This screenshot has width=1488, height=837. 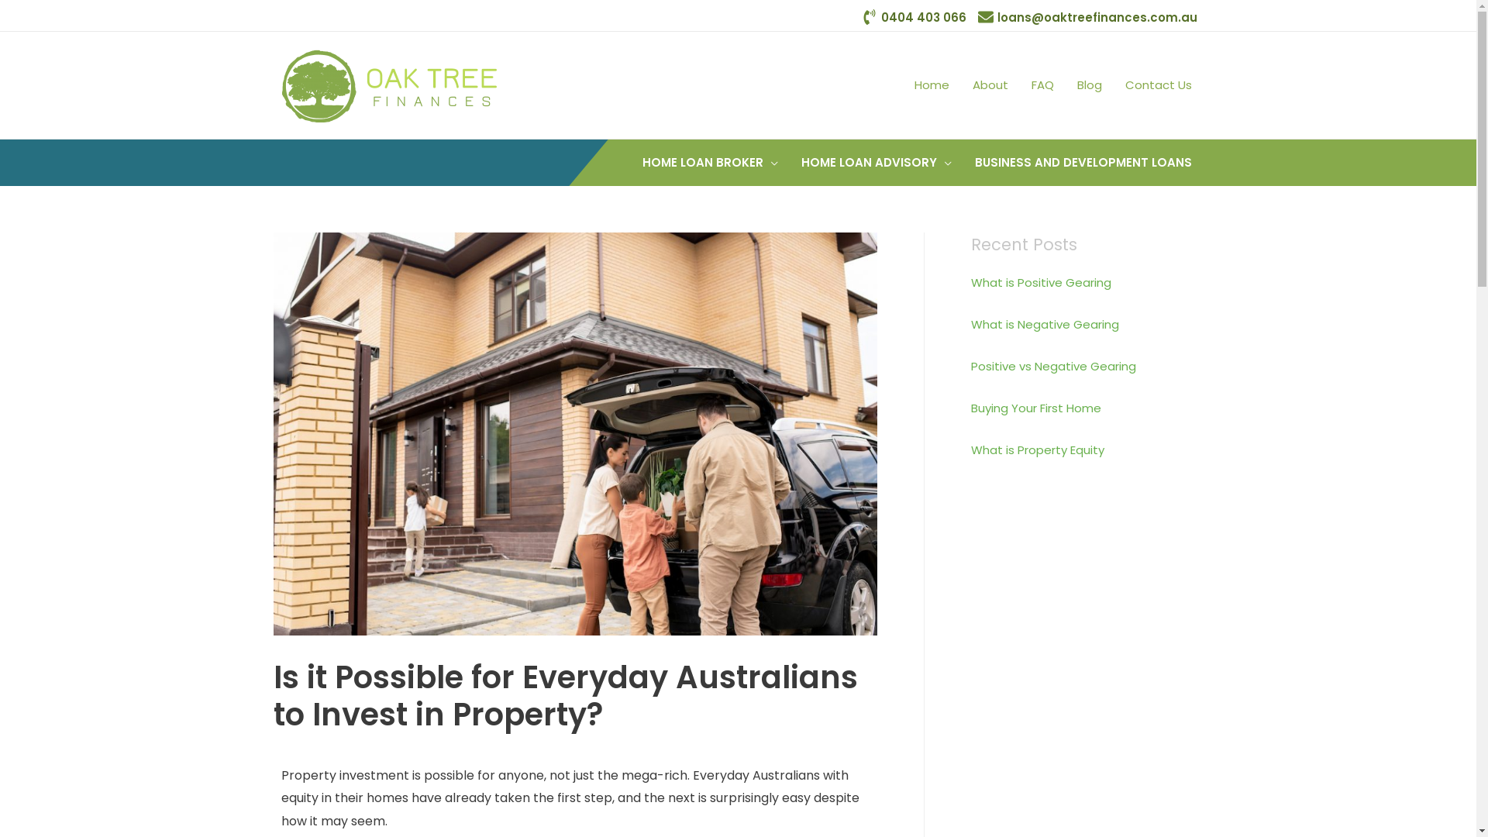 I want to click on Buying Your First Home, so click(x=1035, y=408).